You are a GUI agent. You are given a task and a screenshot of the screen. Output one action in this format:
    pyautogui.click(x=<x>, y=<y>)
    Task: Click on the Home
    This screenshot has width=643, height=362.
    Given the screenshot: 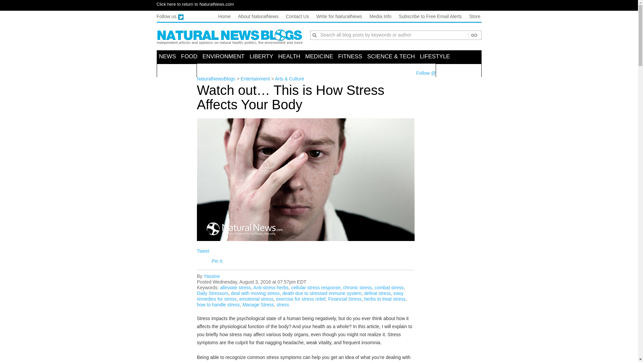 What is the action you would take?
    pyautogui.click(x=224, y=16)
    